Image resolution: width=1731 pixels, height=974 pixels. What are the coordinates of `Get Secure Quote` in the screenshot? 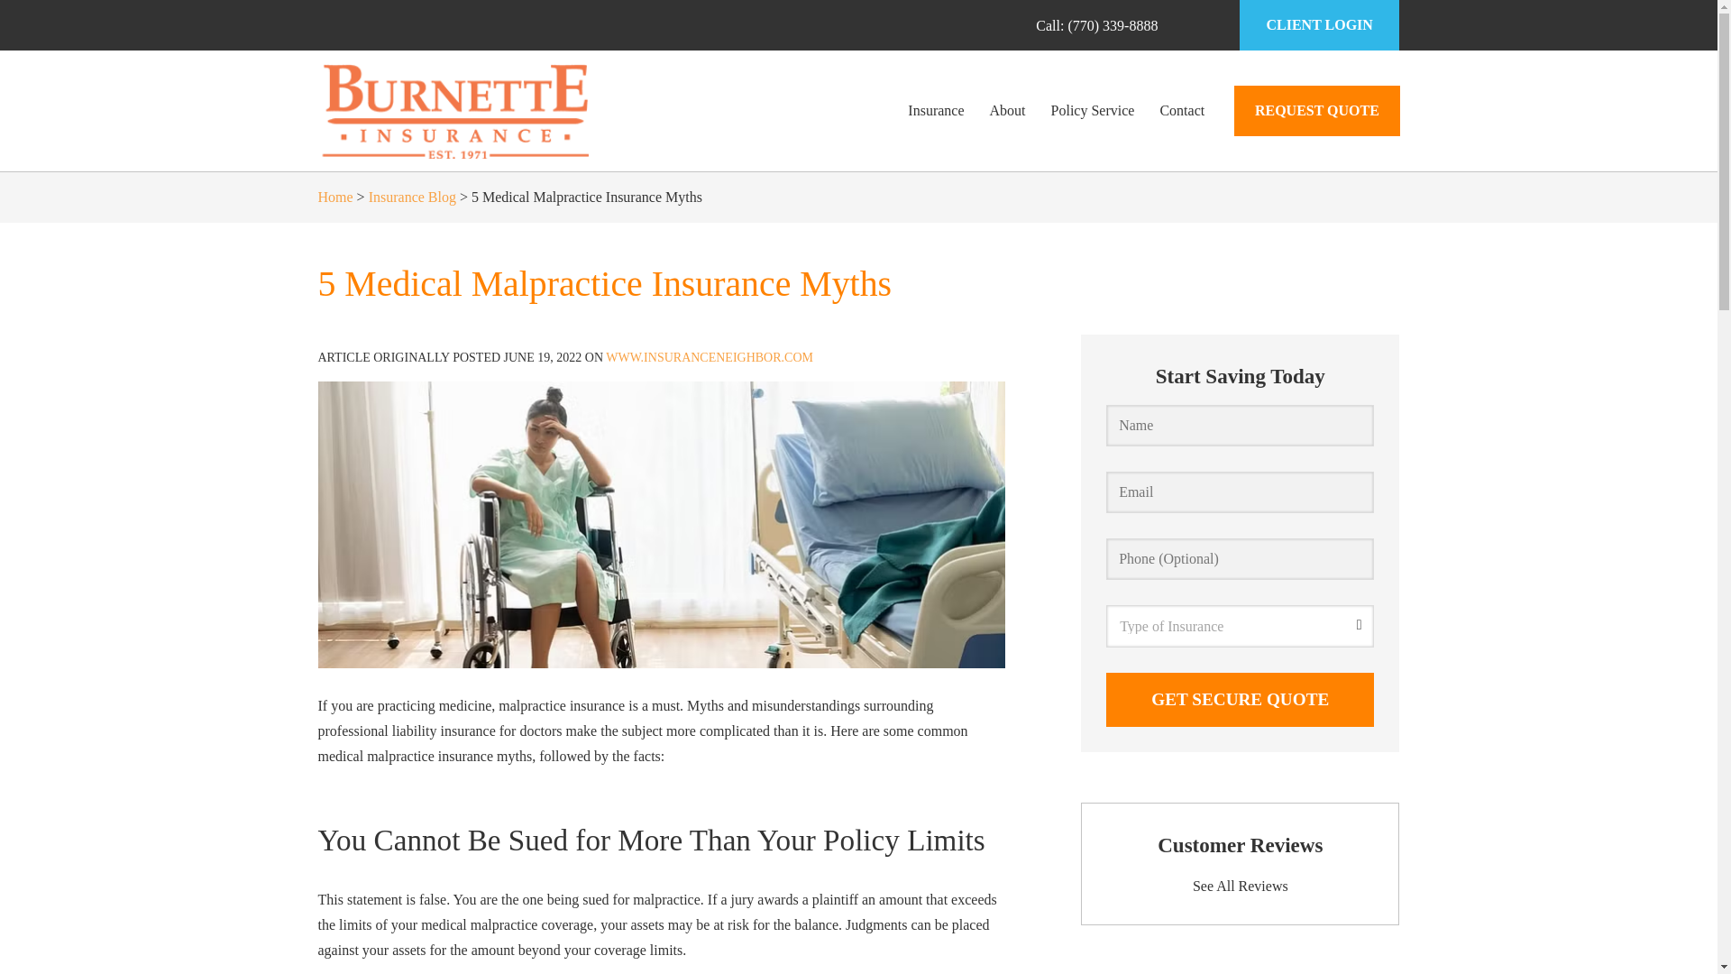 It's located at (1240, 700).